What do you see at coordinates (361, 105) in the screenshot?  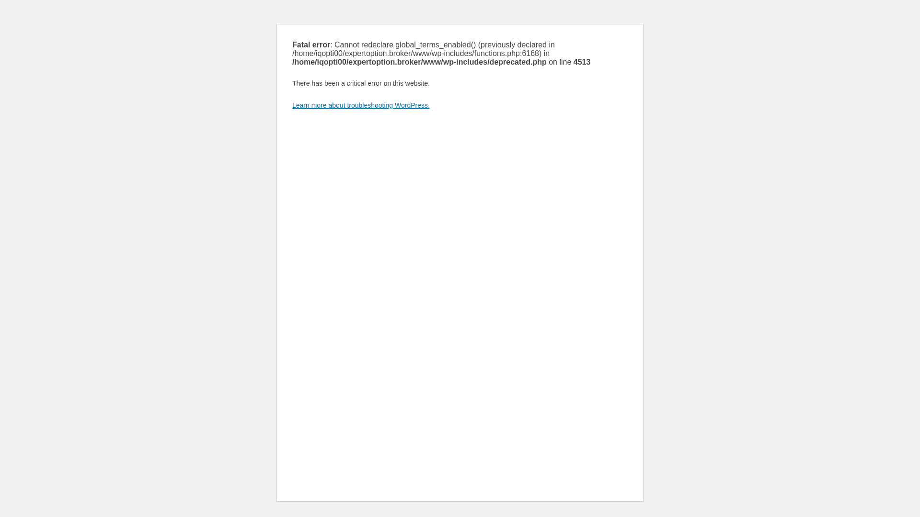 I see `Learn more about troubleshooting WordPress.` at bounding box center [361, 105].